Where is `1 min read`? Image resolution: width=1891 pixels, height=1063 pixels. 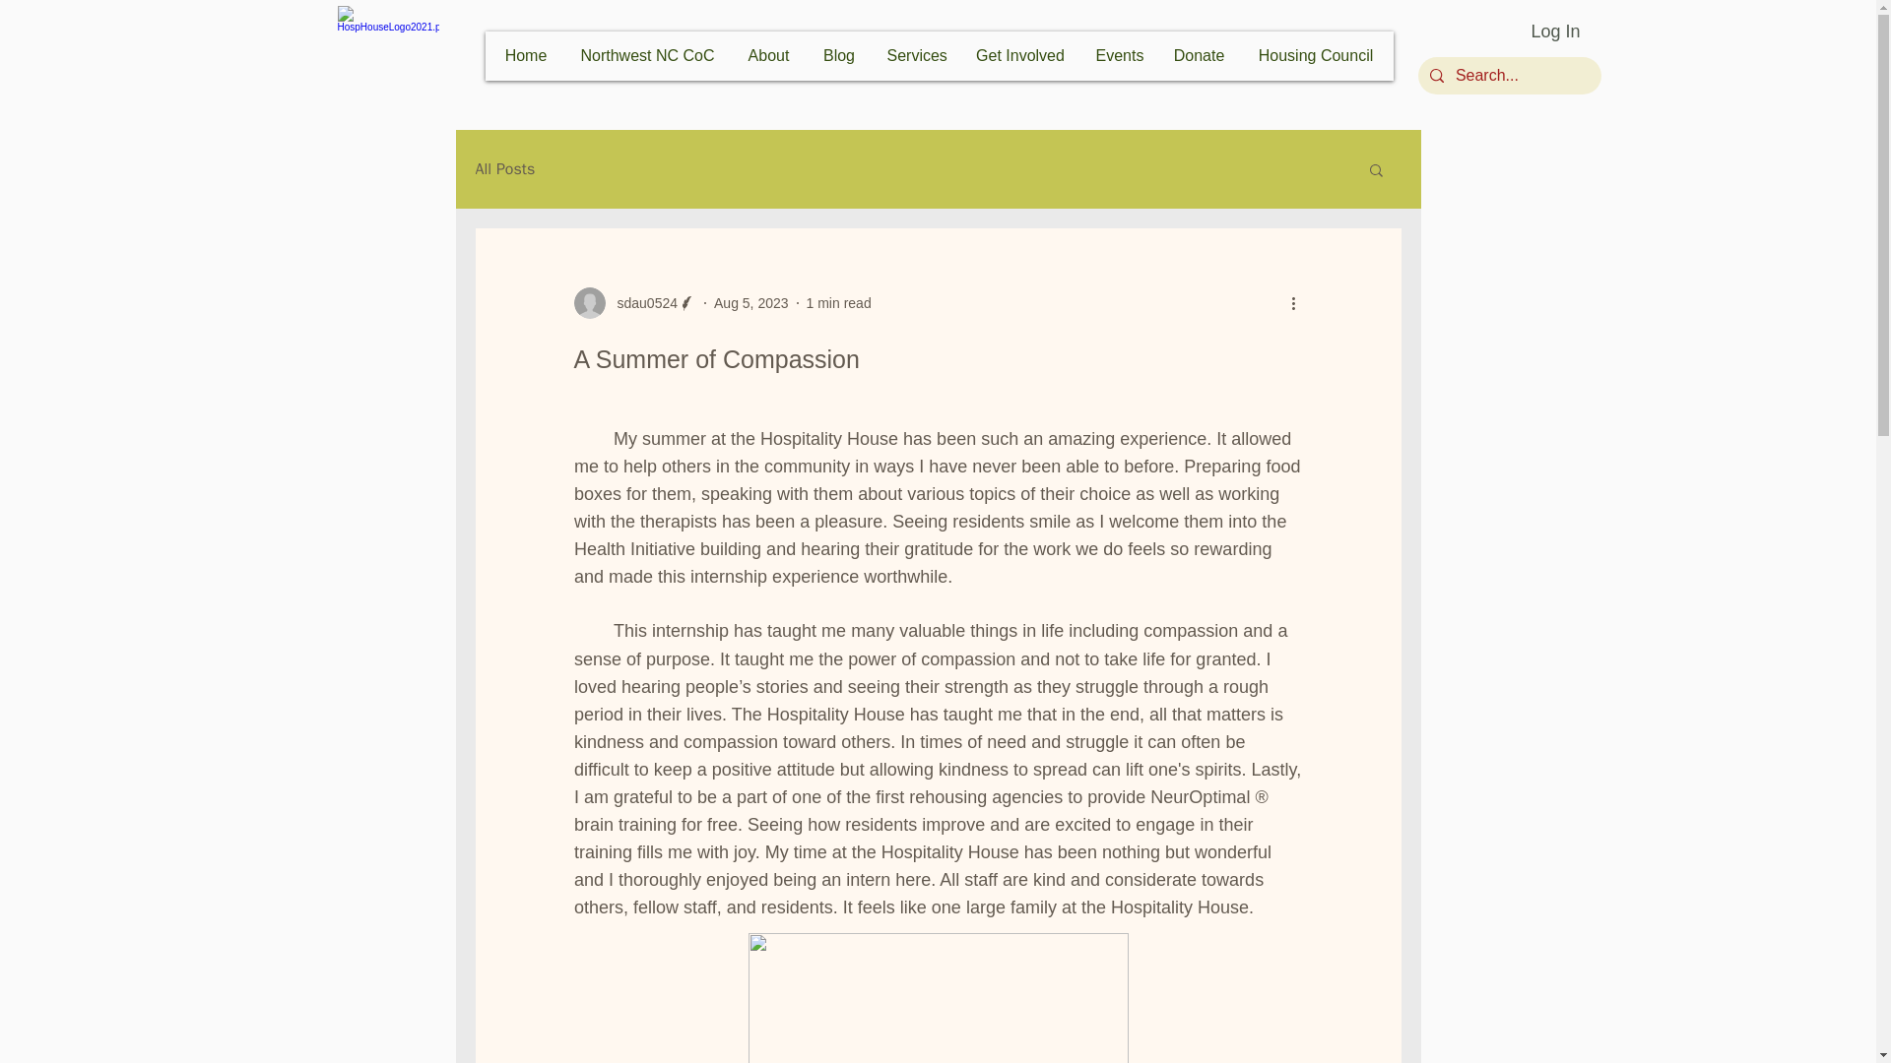 1 min read is located at coordinates (839, 303).